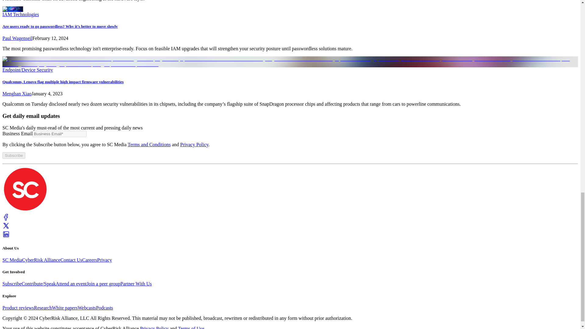 The image size is (585, 329). What do you see at coordinates (6, 236) in the screenshot?
I see `SCMagazine on LinkedIn` at bounding box center [6, 236].